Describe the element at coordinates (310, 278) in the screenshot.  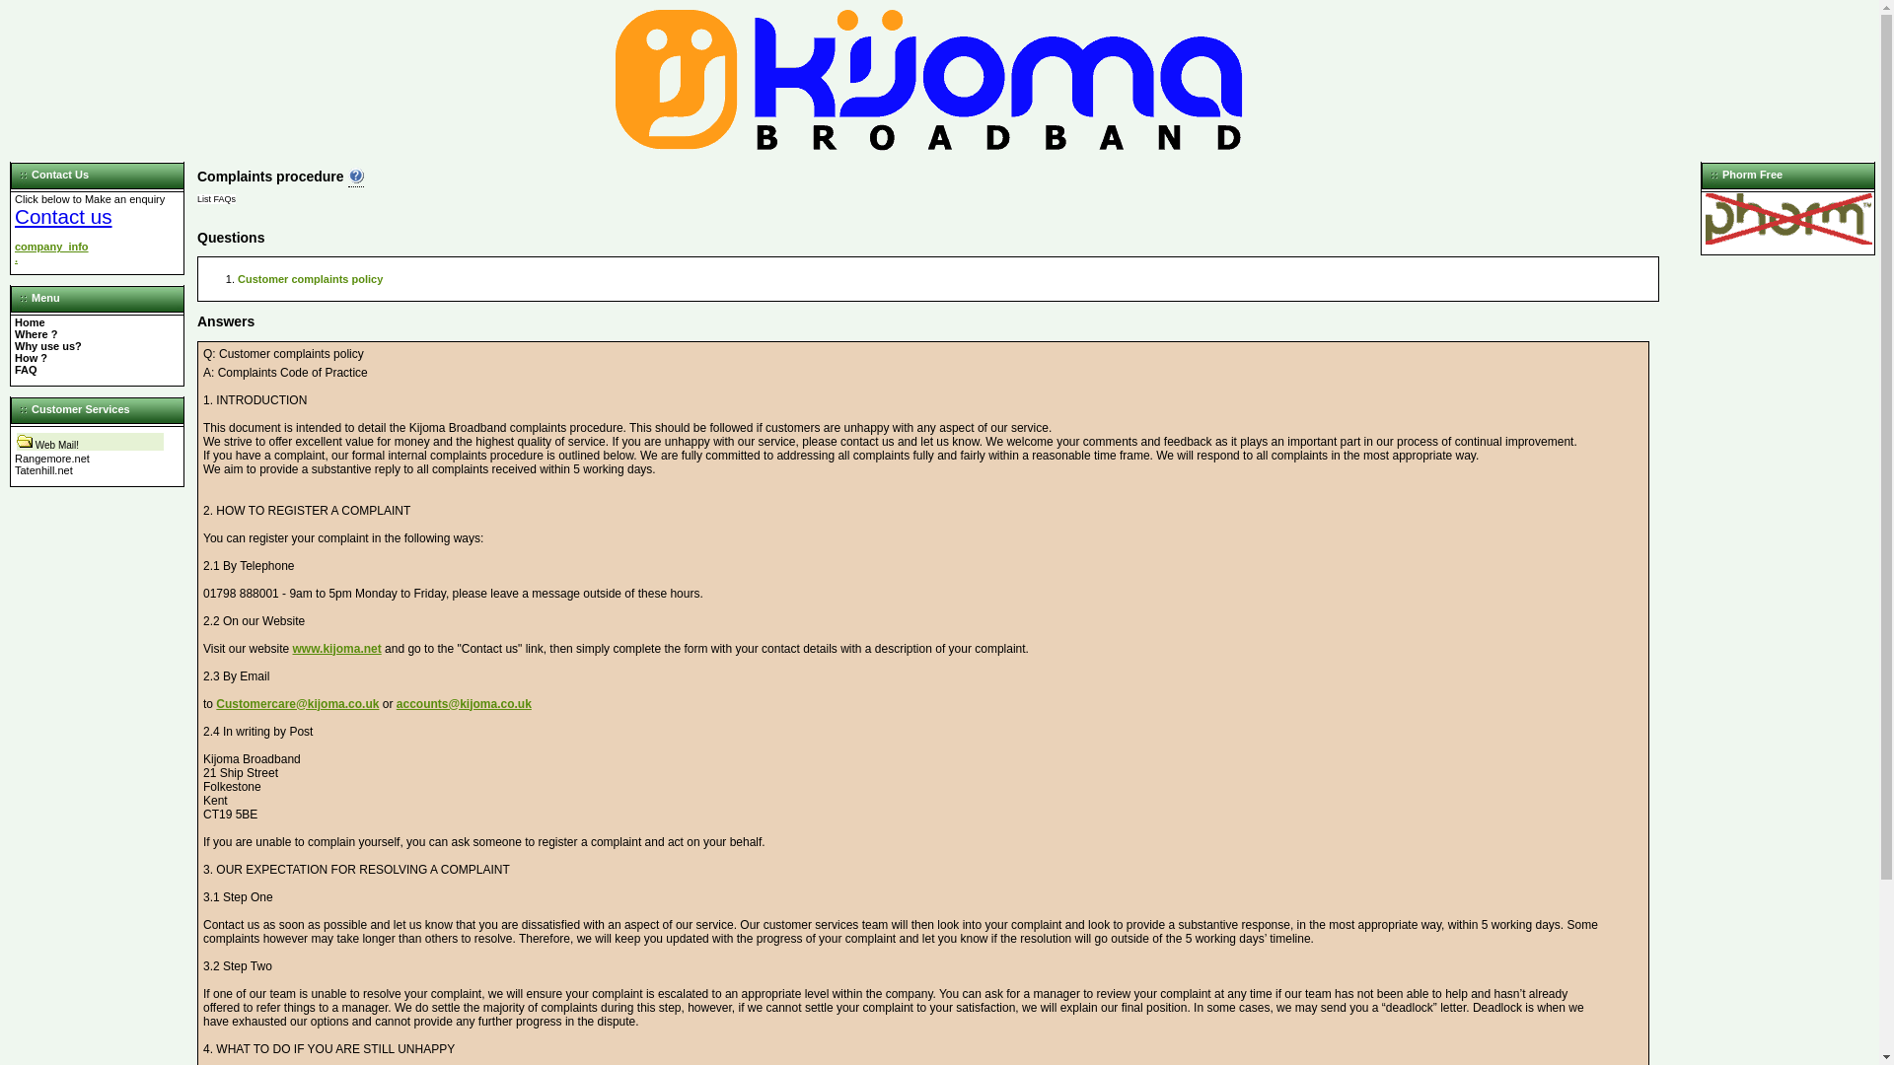
I see `Customer complaints policy` at that location.